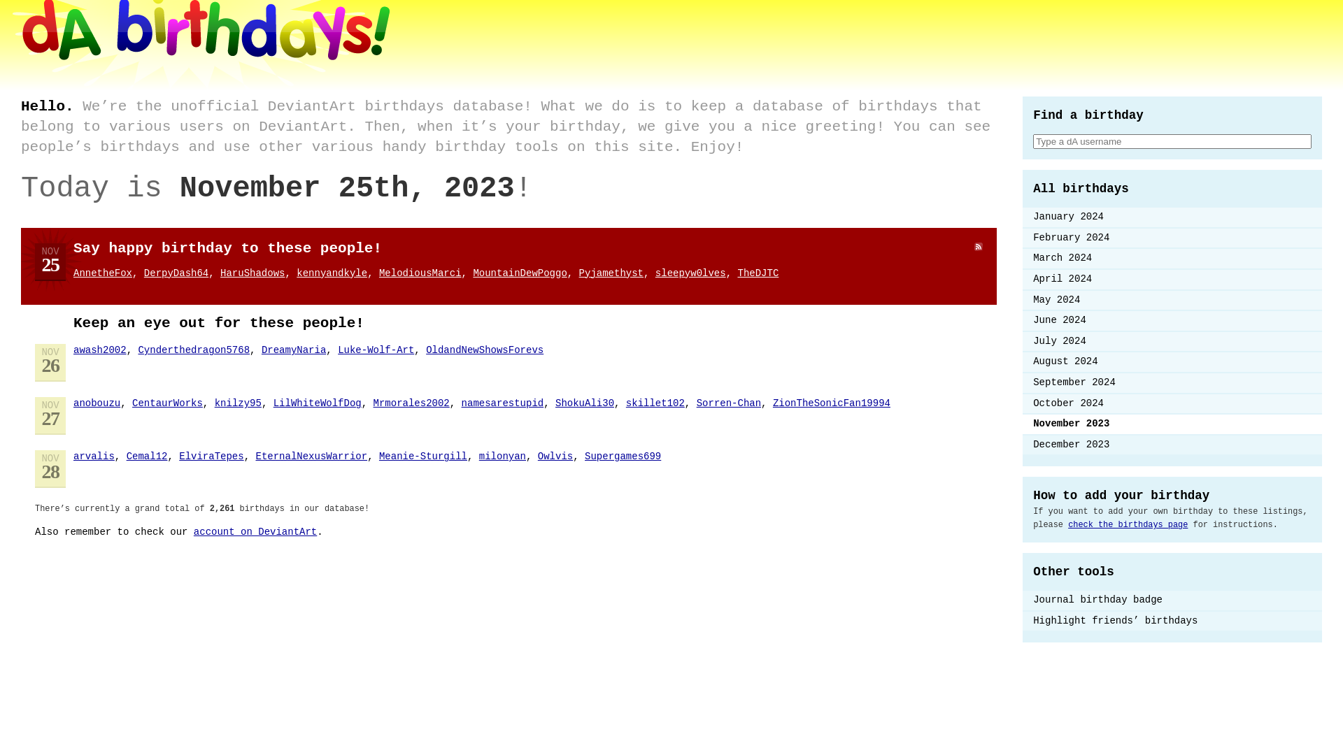 This screenshot has height=755, width=1343. Describe the element at coordinates (318, 403) in the screenshot. I see `LilWhiteWolfDog` at that location.